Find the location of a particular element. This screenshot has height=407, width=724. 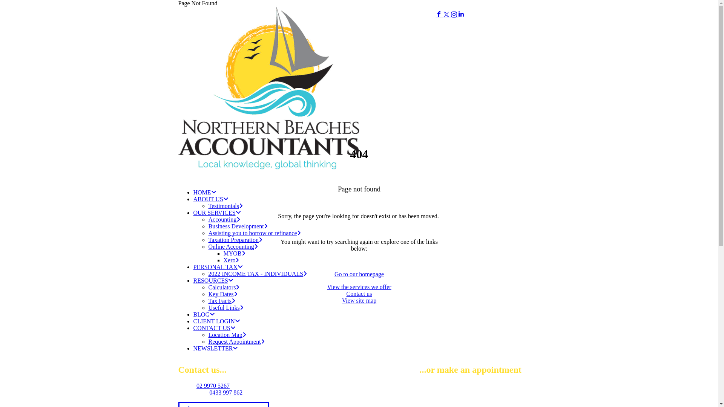

Calculators is located at coordinates (224, 287).